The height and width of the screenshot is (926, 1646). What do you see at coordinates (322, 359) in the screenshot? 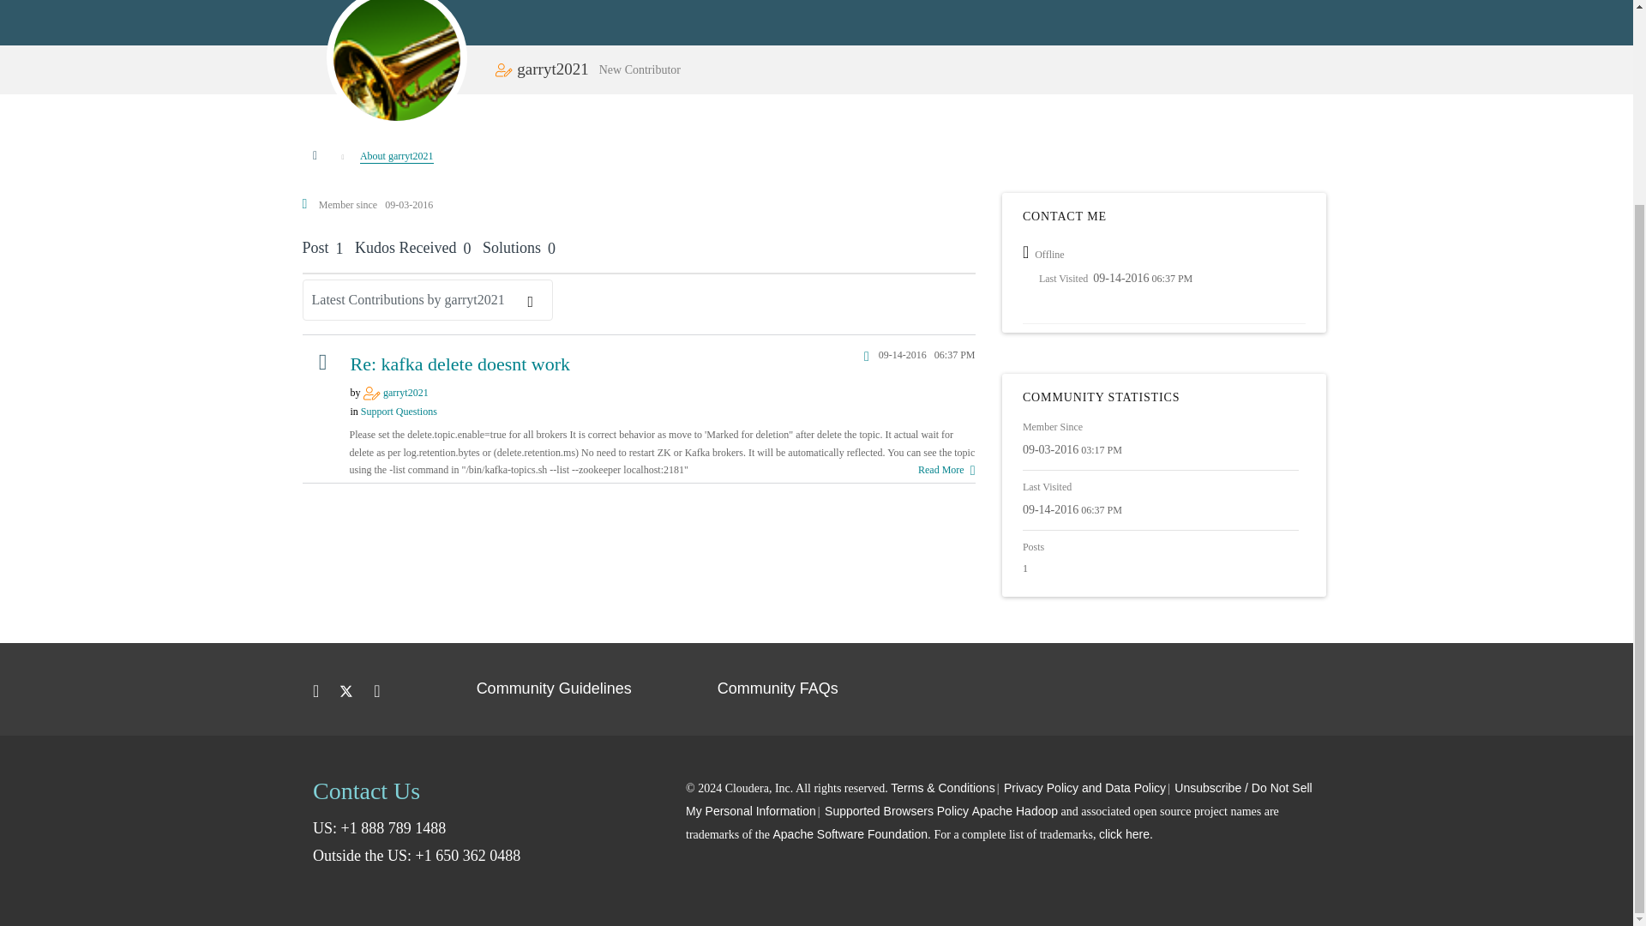
I see `Forum` at bounding box center [322, 359].